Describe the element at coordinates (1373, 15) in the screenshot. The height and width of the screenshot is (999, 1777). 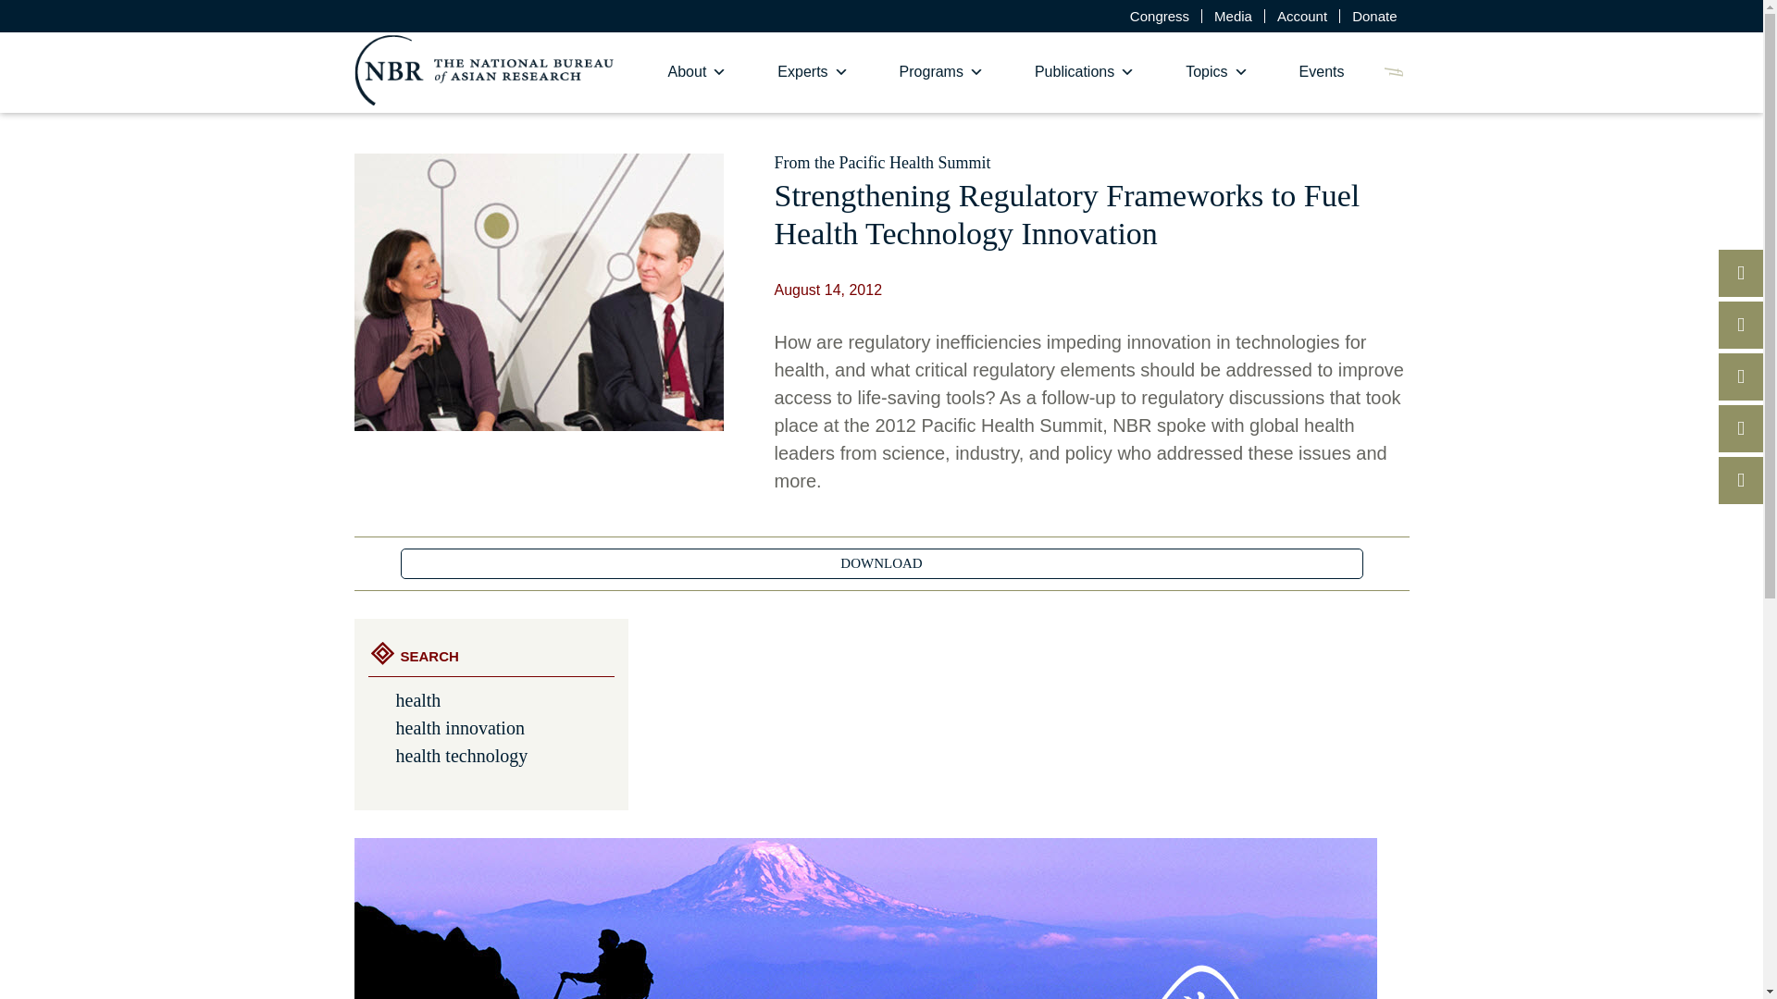
I see `Donate` at that location.